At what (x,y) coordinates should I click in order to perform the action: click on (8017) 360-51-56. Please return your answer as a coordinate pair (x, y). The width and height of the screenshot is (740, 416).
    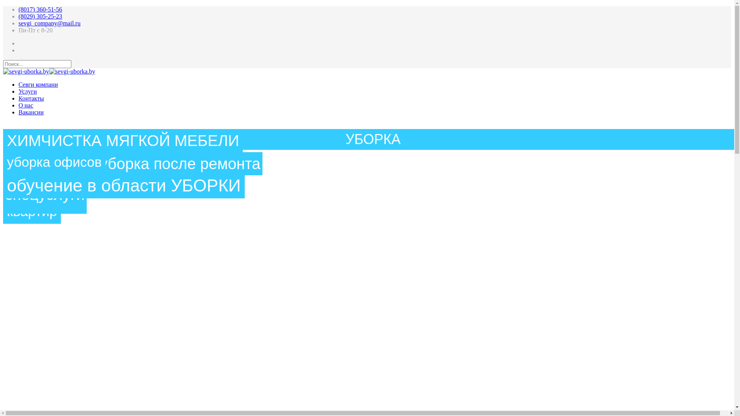
    Looking at the image, I should click on (40, 9).